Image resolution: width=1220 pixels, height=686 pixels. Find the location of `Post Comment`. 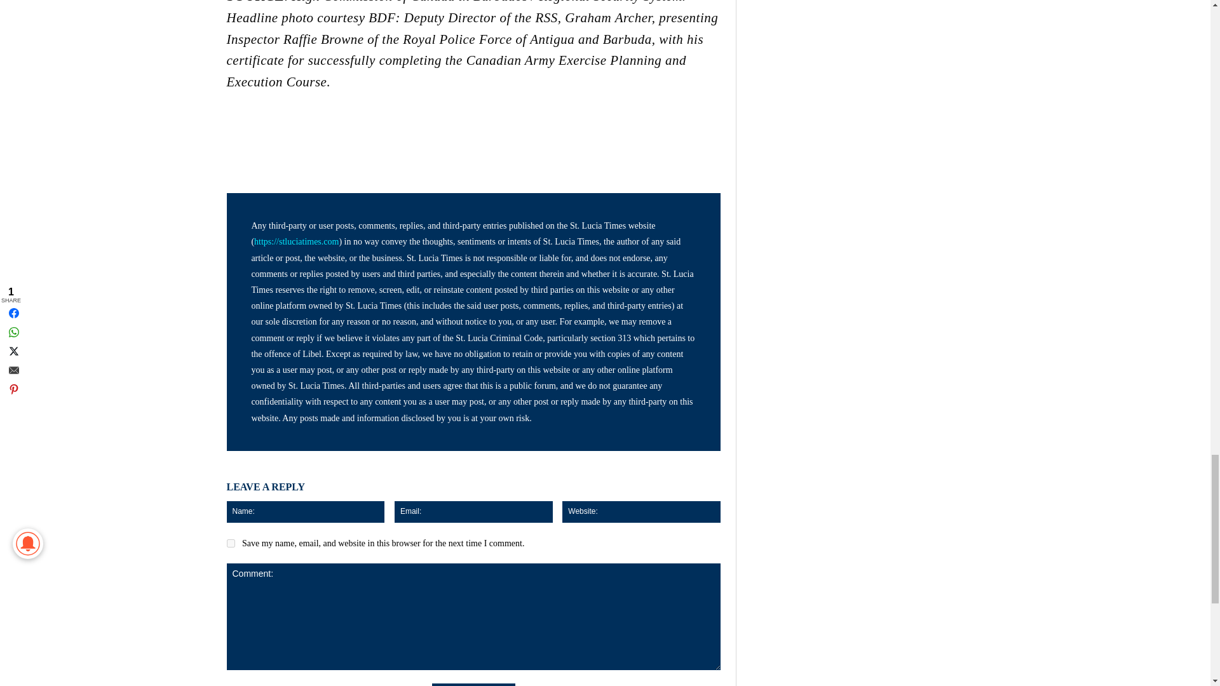

Post Comment is located at coordinates (473, 685).